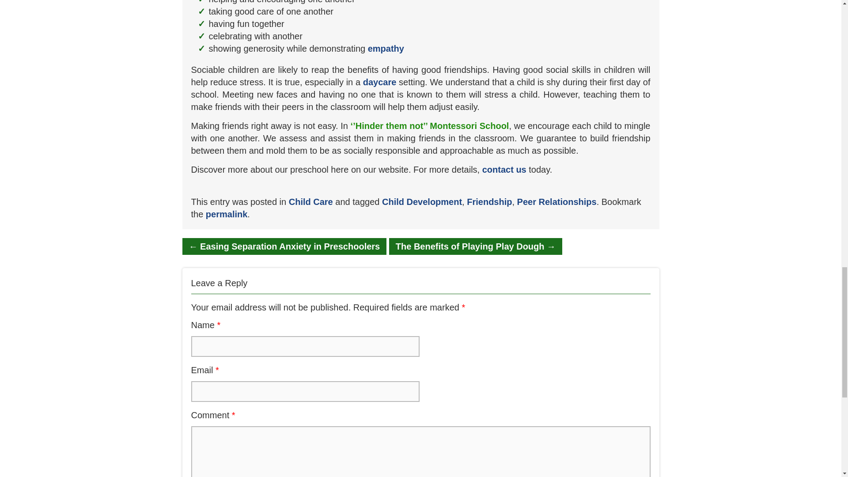  I want to click on contact us, so click(504, 169).